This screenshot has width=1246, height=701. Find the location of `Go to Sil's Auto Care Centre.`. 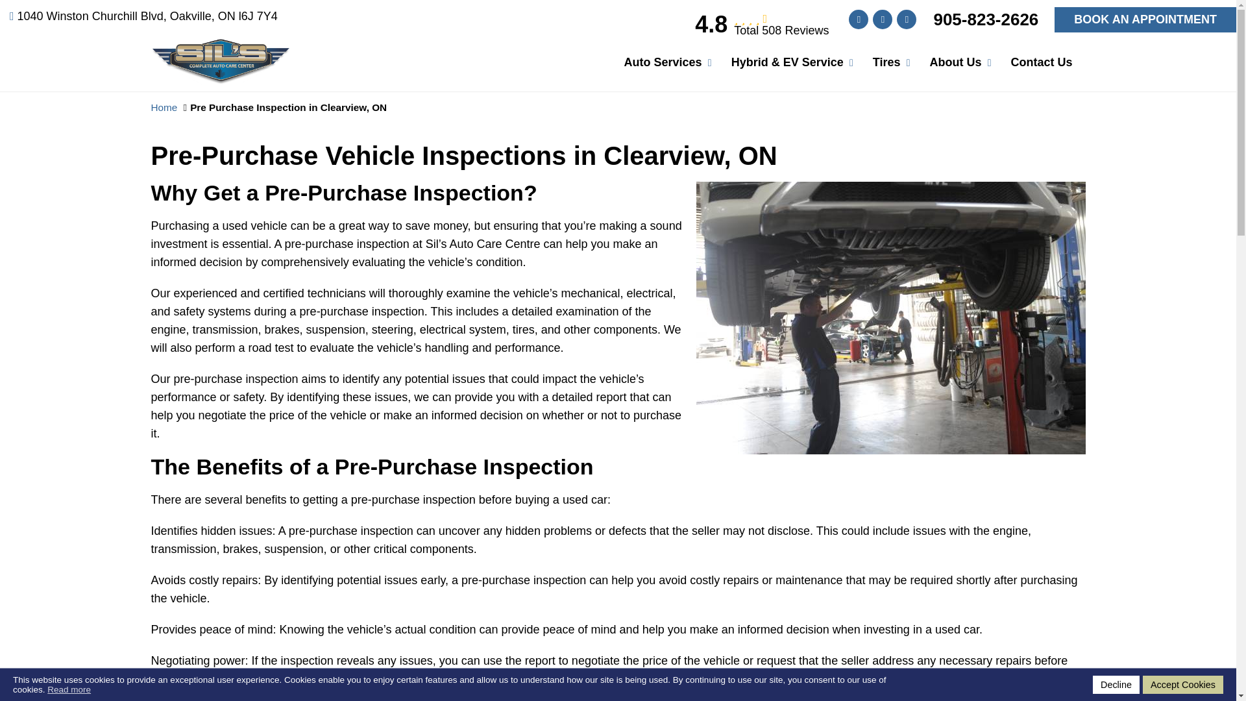

Go to Sil's Auto Care Centre. is located at coordinates (164, 106).